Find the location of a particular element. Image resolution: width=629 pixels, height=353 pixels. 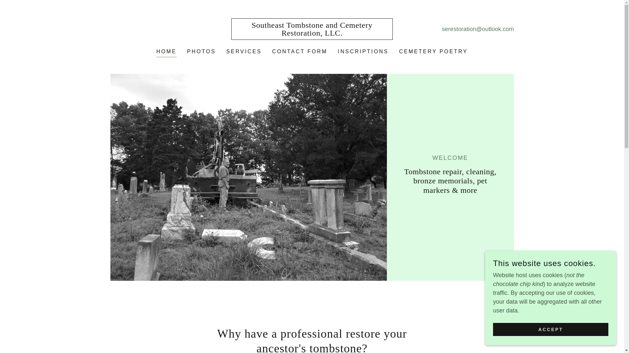

CONTACT FORM is located at coordinates (300, 52).